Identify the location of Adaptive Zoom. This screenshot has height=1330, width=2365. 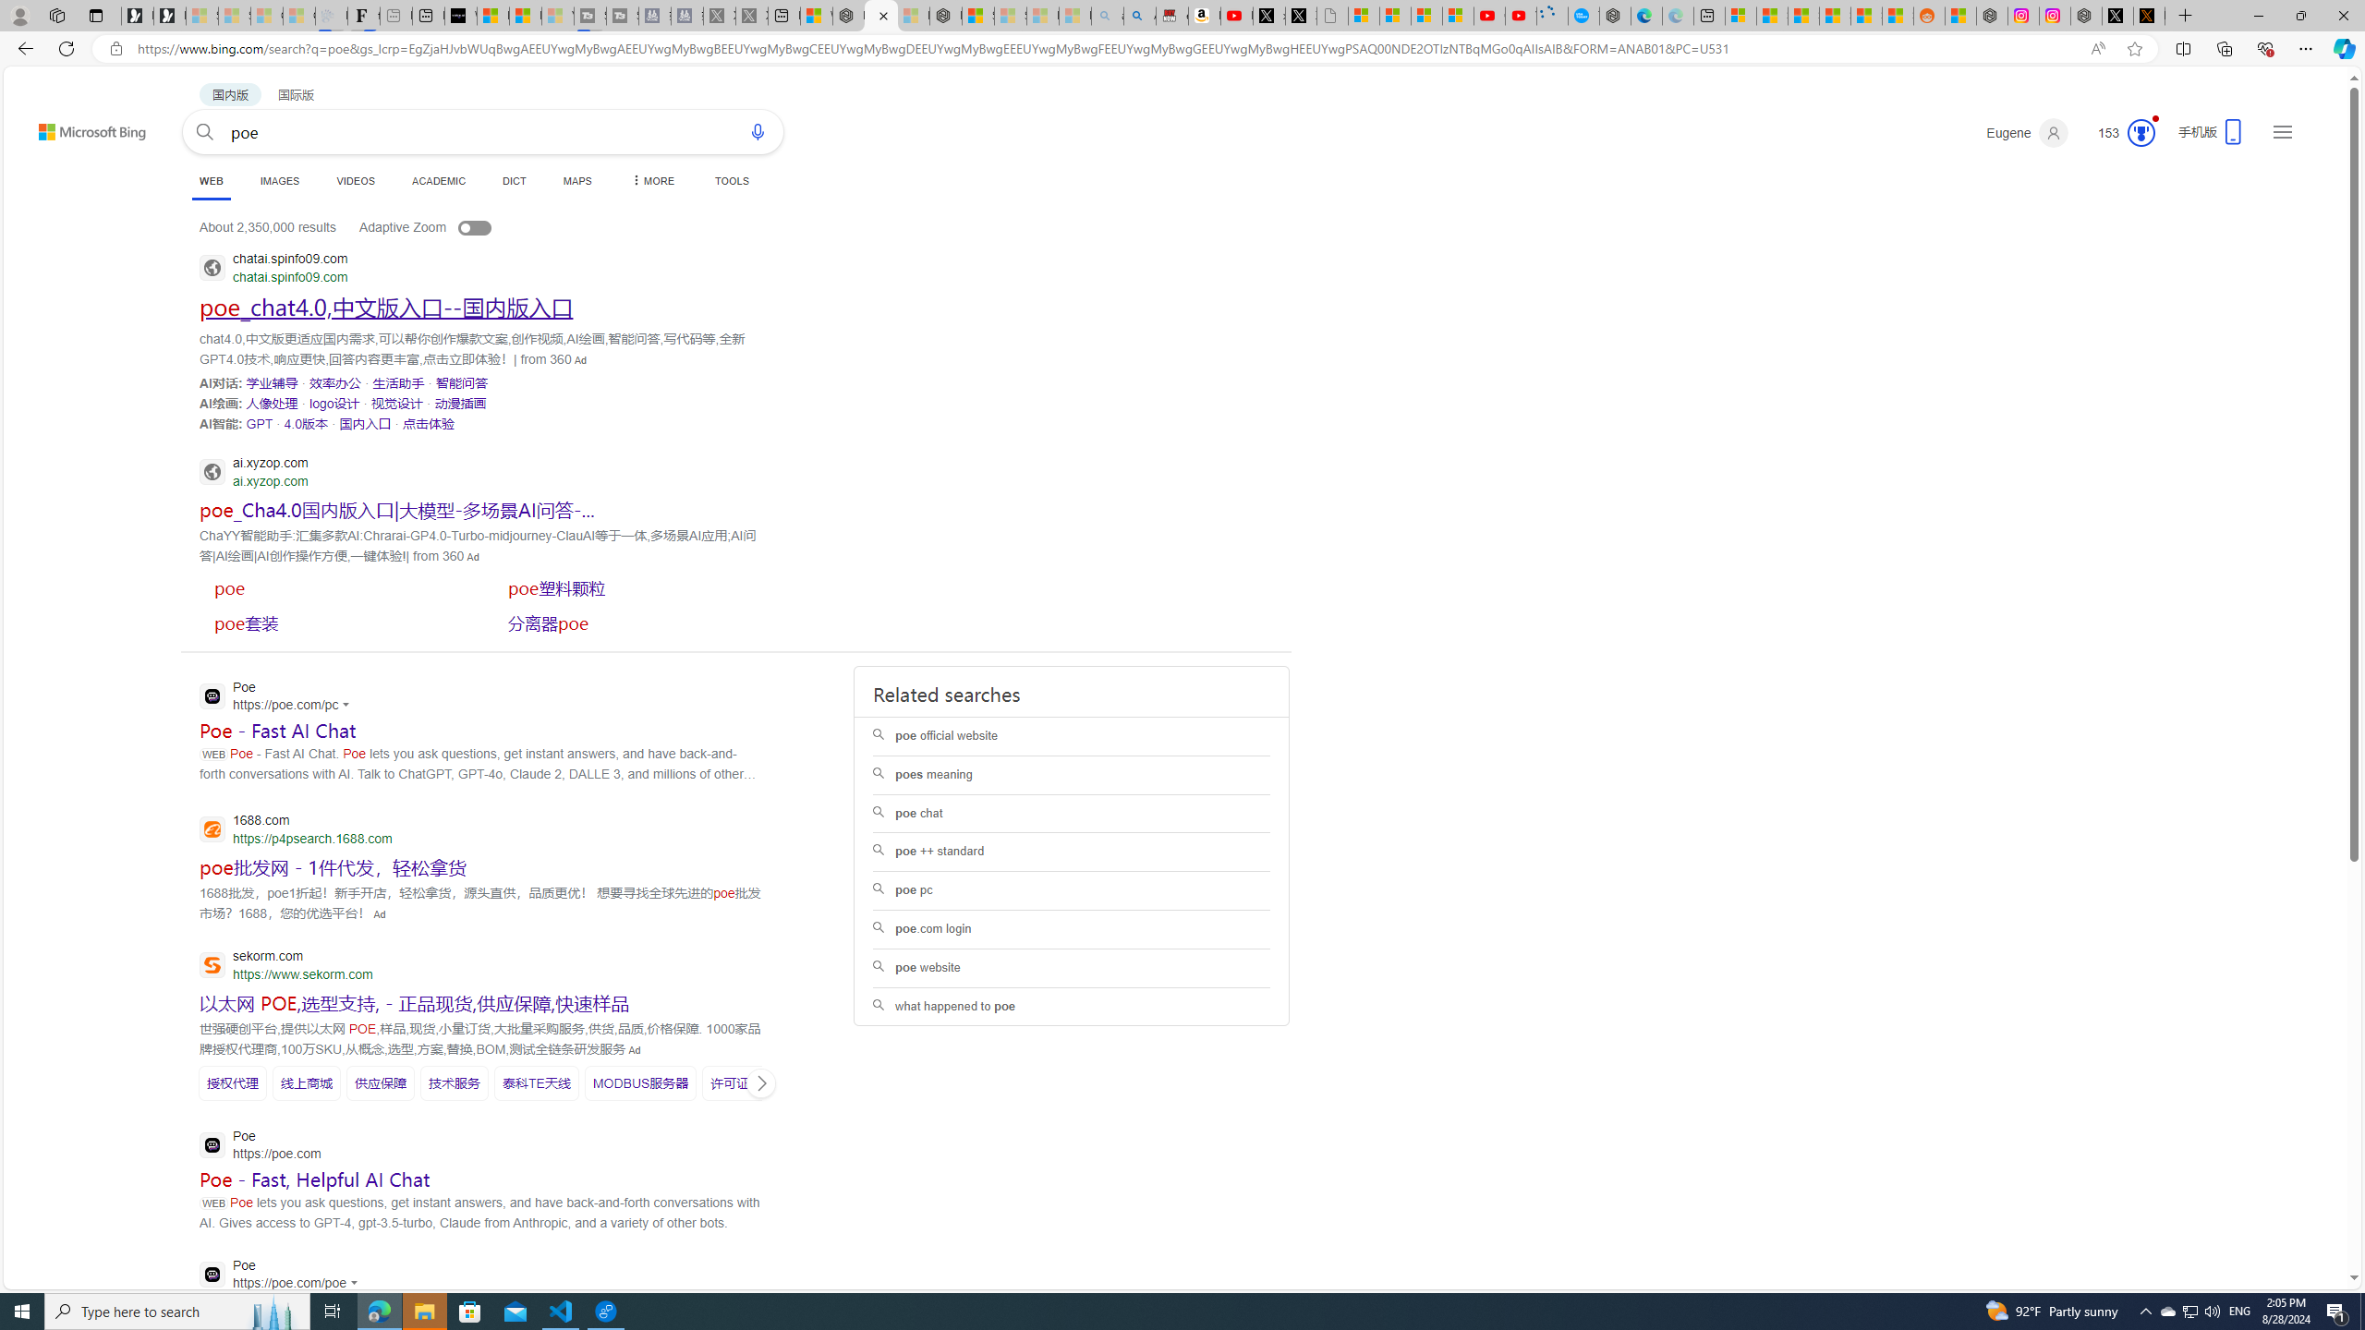
(445, 226).